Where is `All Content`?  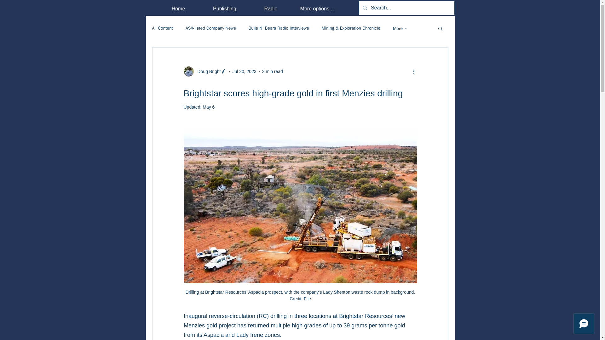 All Content is located at coordinates (162, 28).